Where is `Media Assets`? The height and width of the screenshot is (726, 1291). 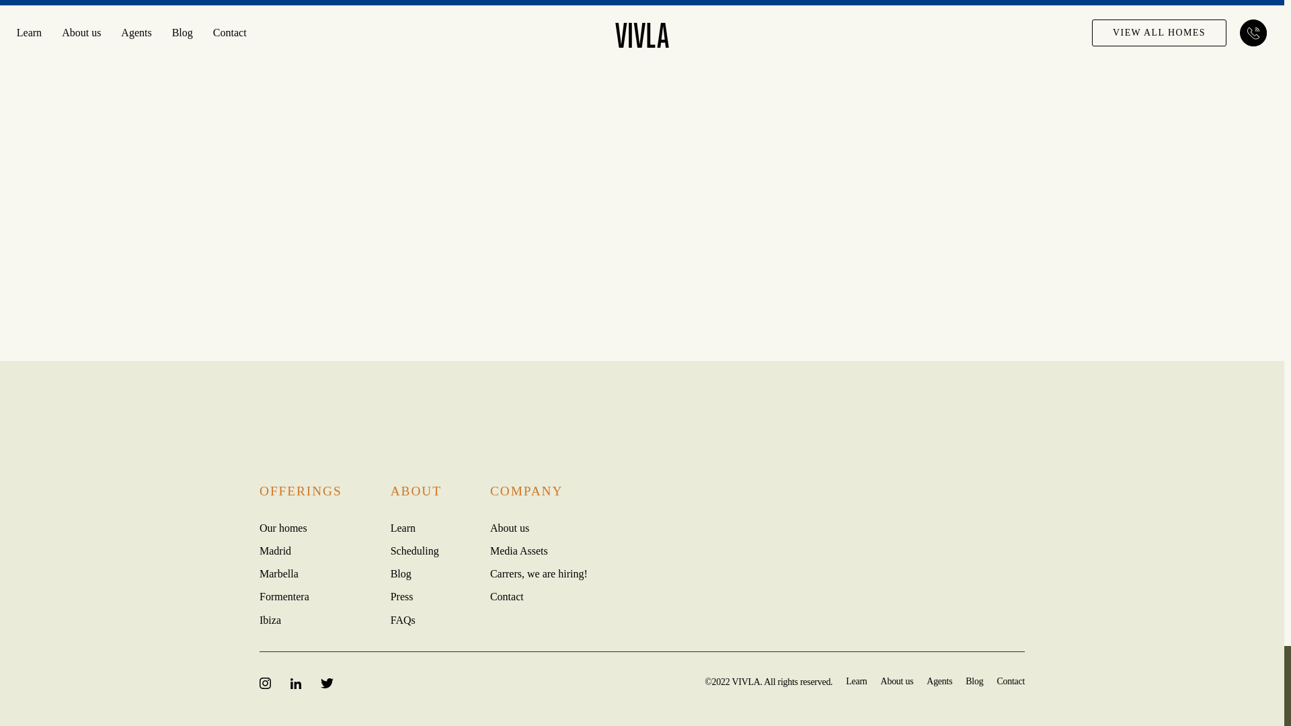
Media Assets is located at coordinates (519, 551).